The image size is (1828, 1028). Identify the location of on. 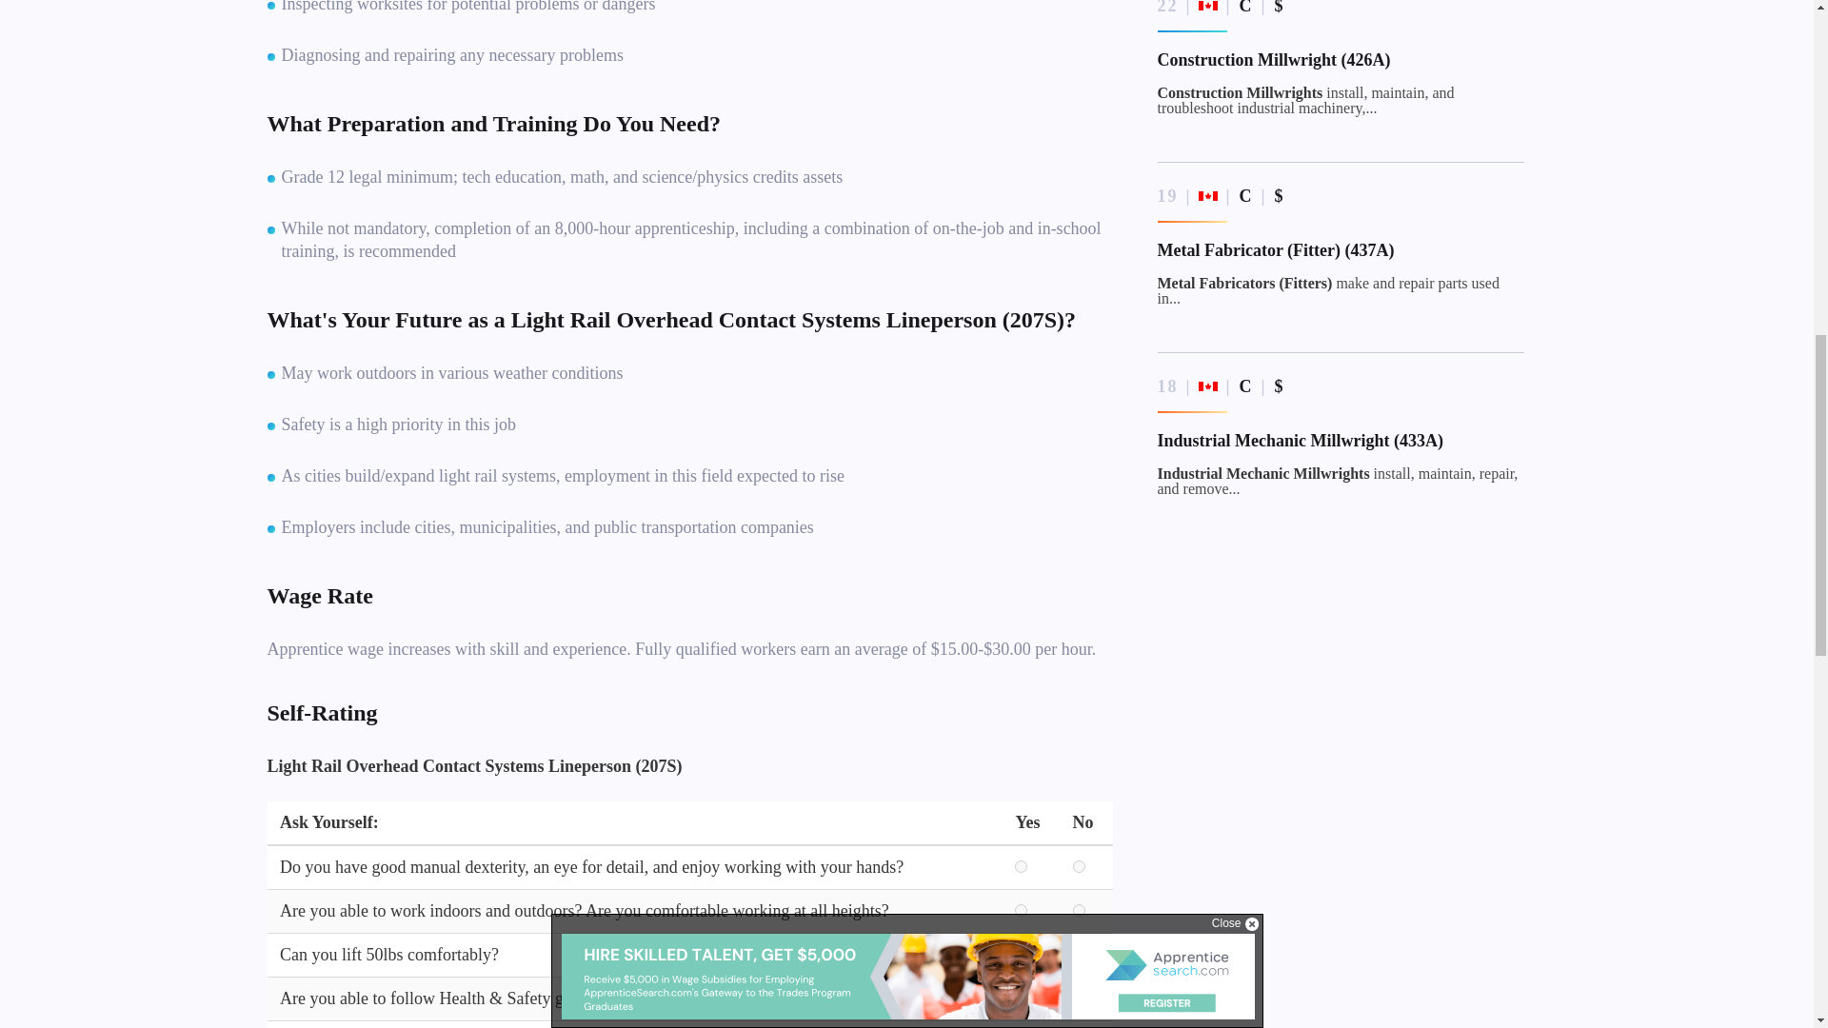
(1021, 954).